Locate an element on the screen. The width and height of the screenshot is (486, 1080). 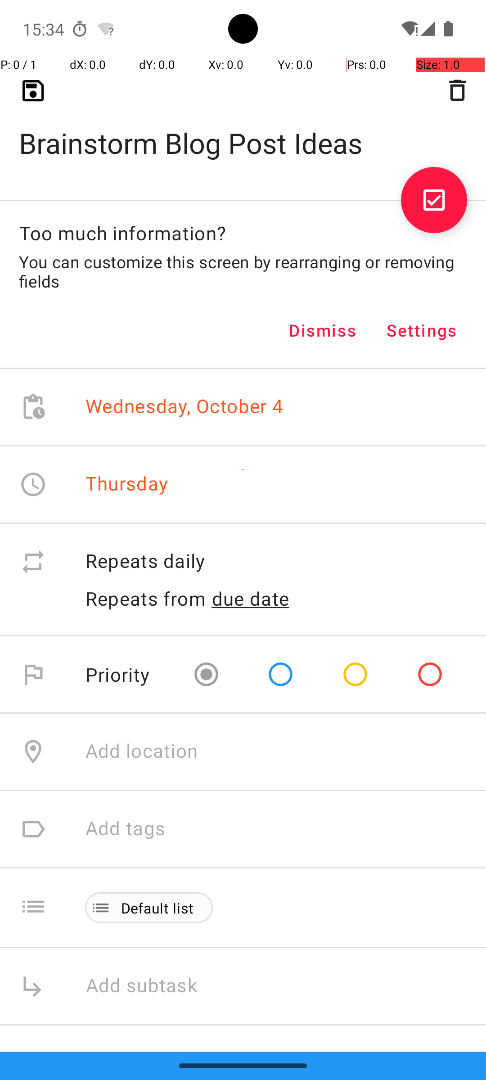
Repeats daily is located at coordinates (276, 562).